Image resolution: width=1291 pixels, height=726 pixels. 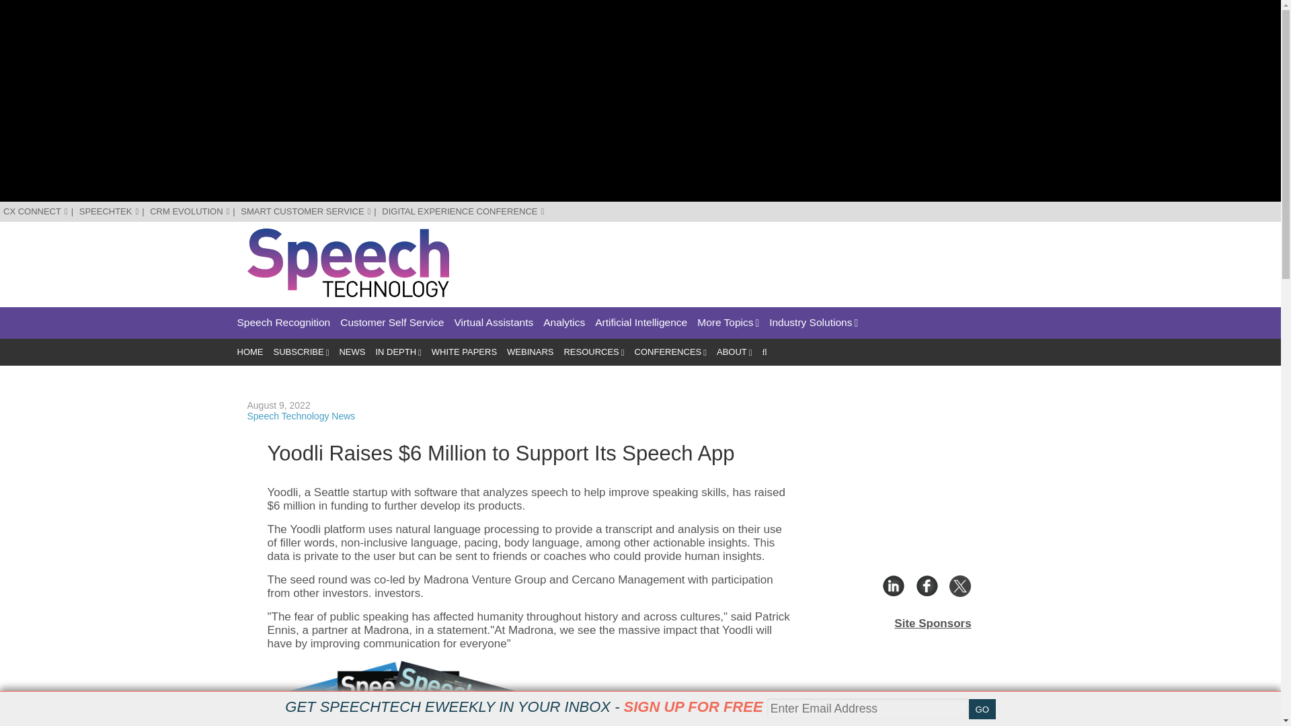 I want to click on SPEECHTEK, so click(x=109, y=211).